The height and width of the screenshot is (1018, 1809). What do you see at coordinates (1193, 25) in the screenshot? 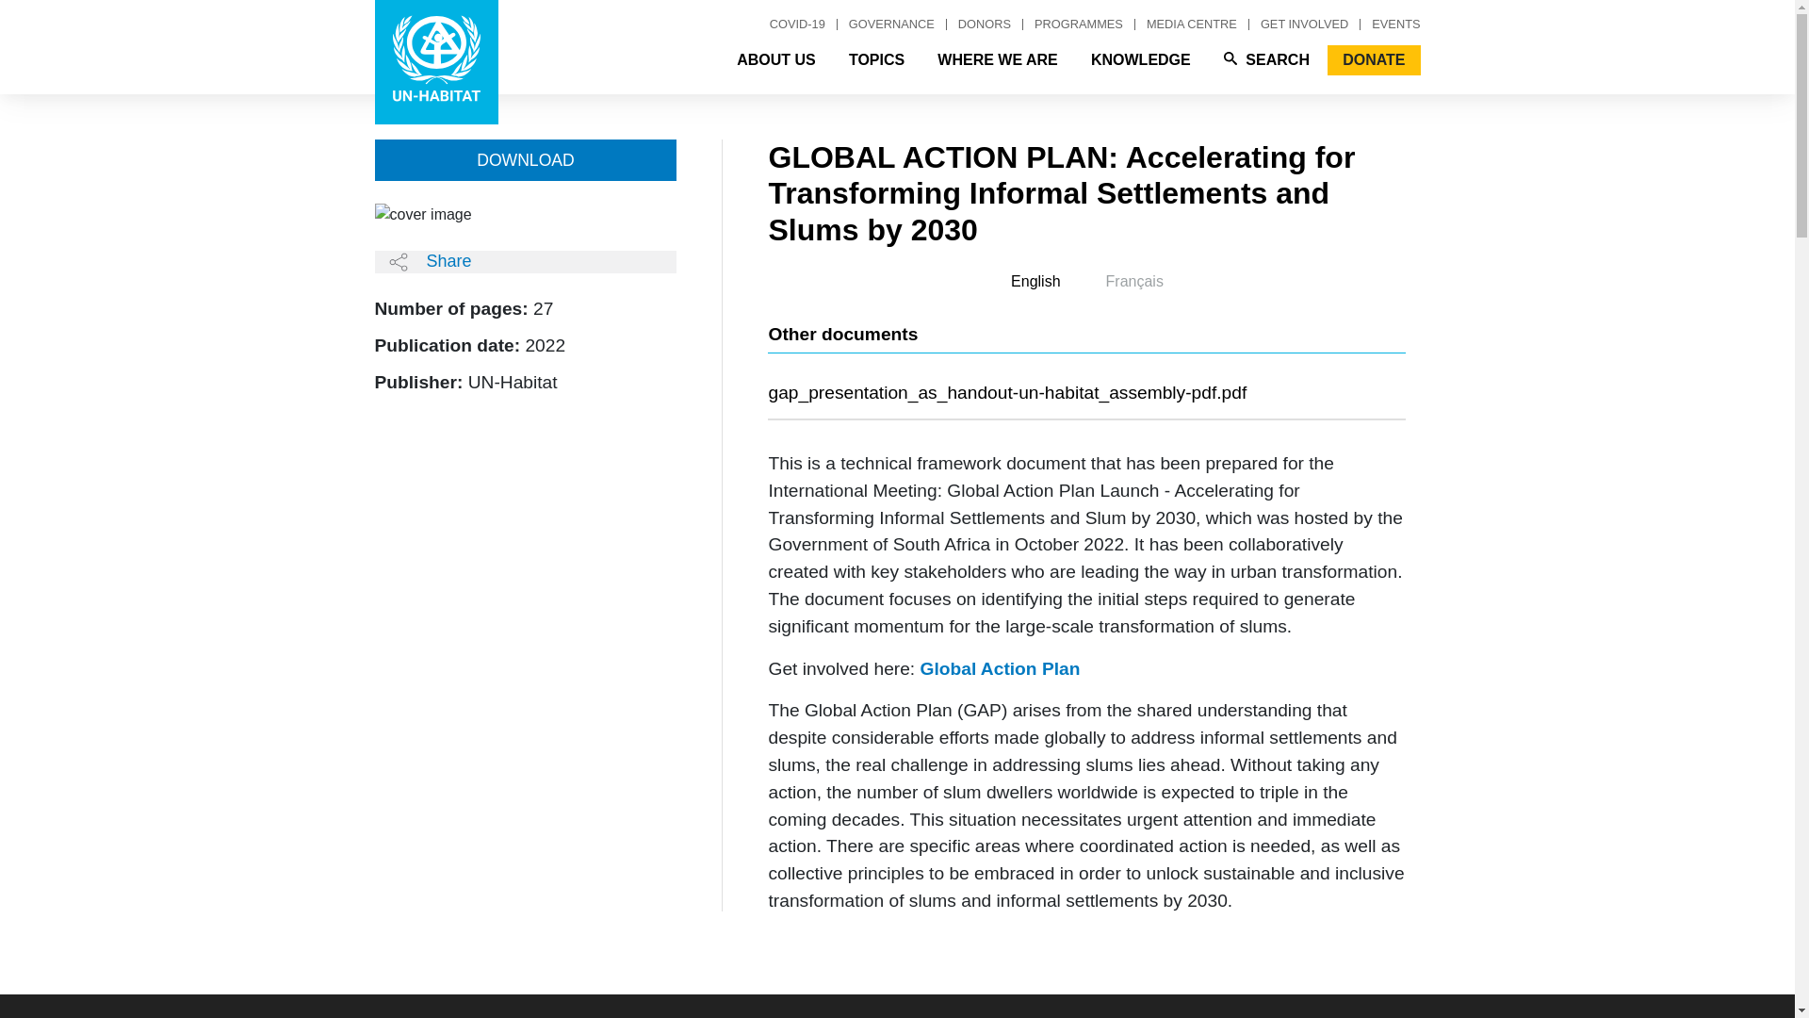
I see `MEDIA CENTRE` at bounding box center [1193, 25].